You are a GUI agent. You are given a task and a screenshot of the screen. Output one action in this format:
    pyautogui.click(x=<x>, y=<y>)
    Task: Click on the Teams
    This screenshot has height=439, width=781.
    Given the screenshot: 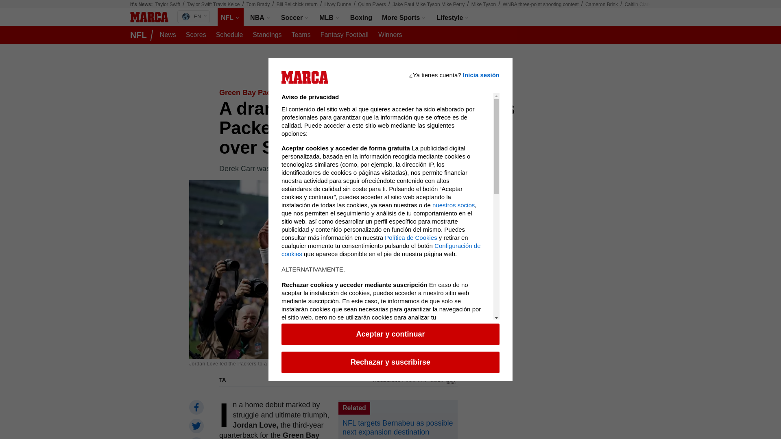 What is the action you would take?
    pyautogui.click(x=301, y=35)
    